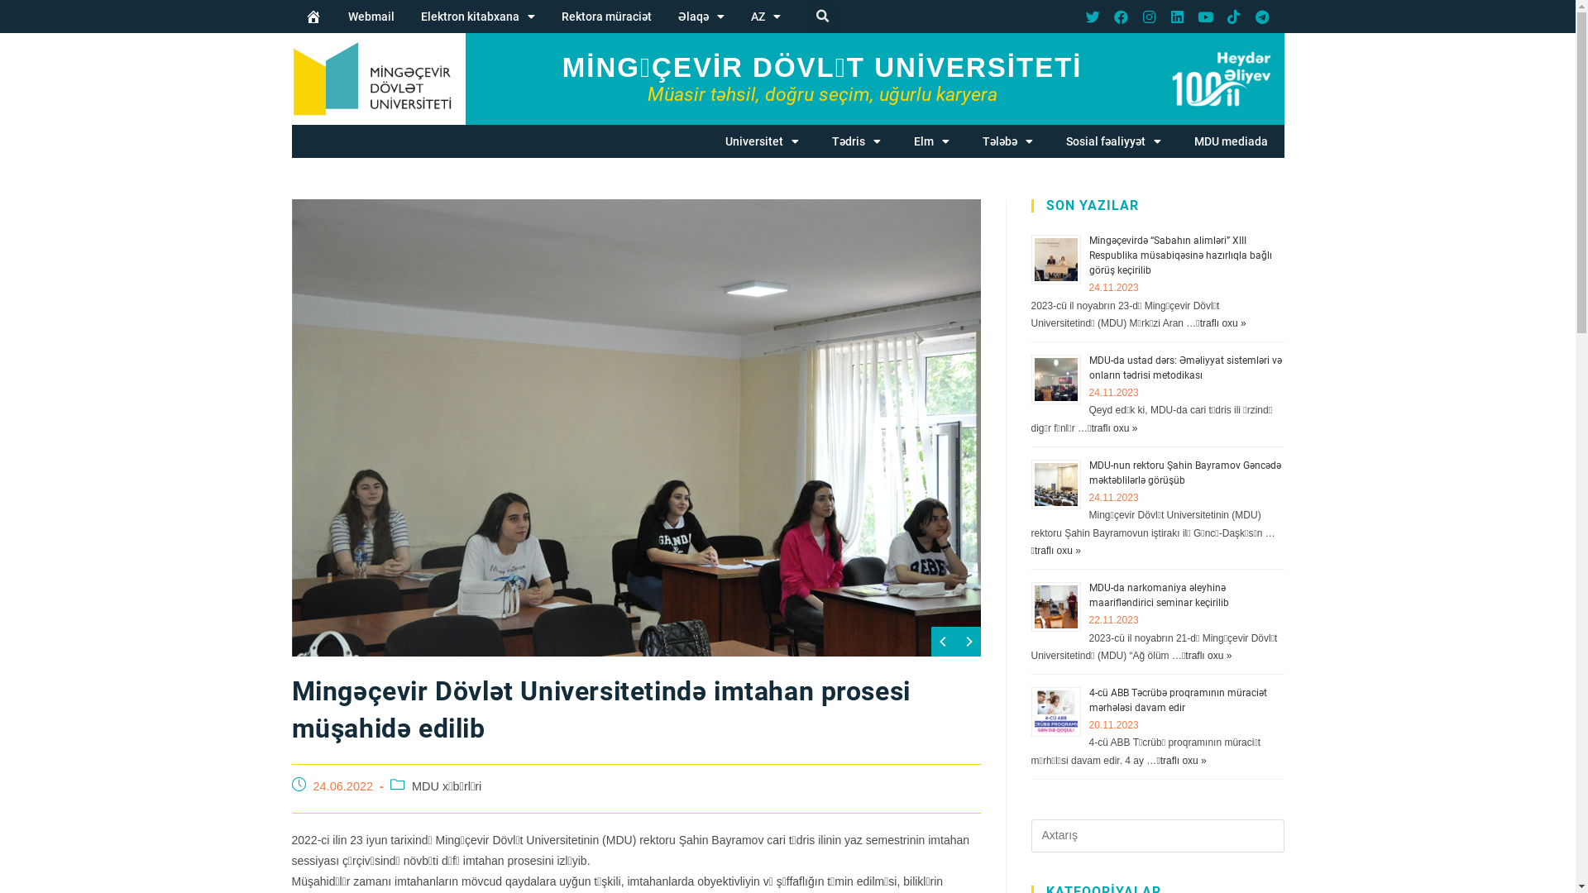 The height and width of the screenshot is (893, 1588). I want to click on Elektron kitabxana, so click(476, 17).